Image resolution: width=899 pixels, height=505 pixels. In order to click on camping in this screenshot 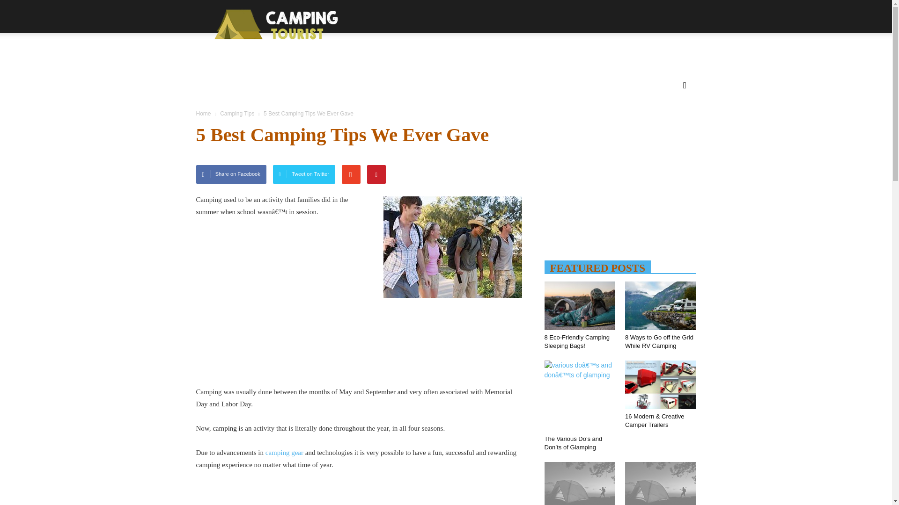, I will do `click(452, 247)`.